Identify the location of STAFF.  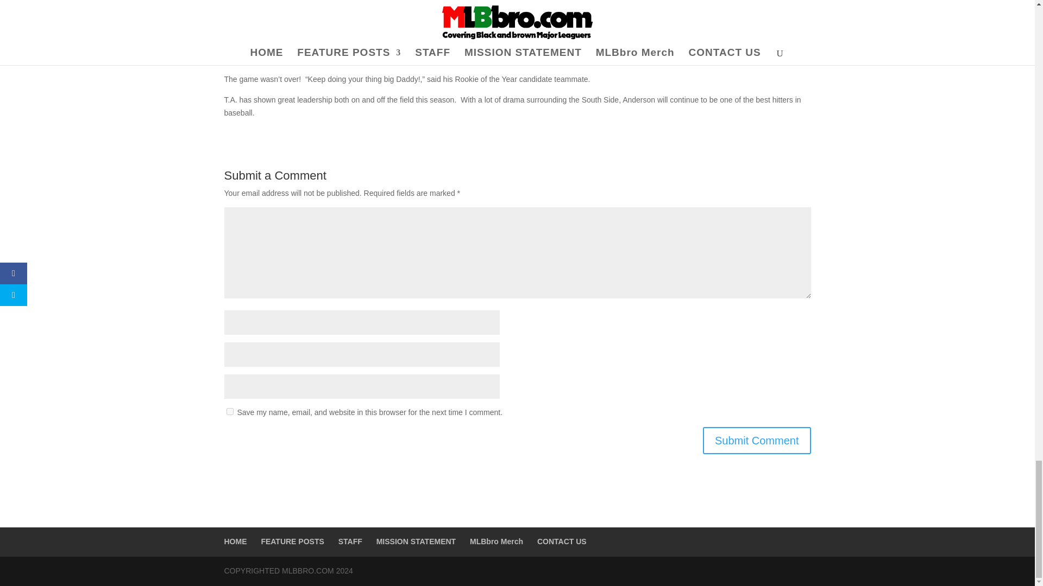
(350, 542).